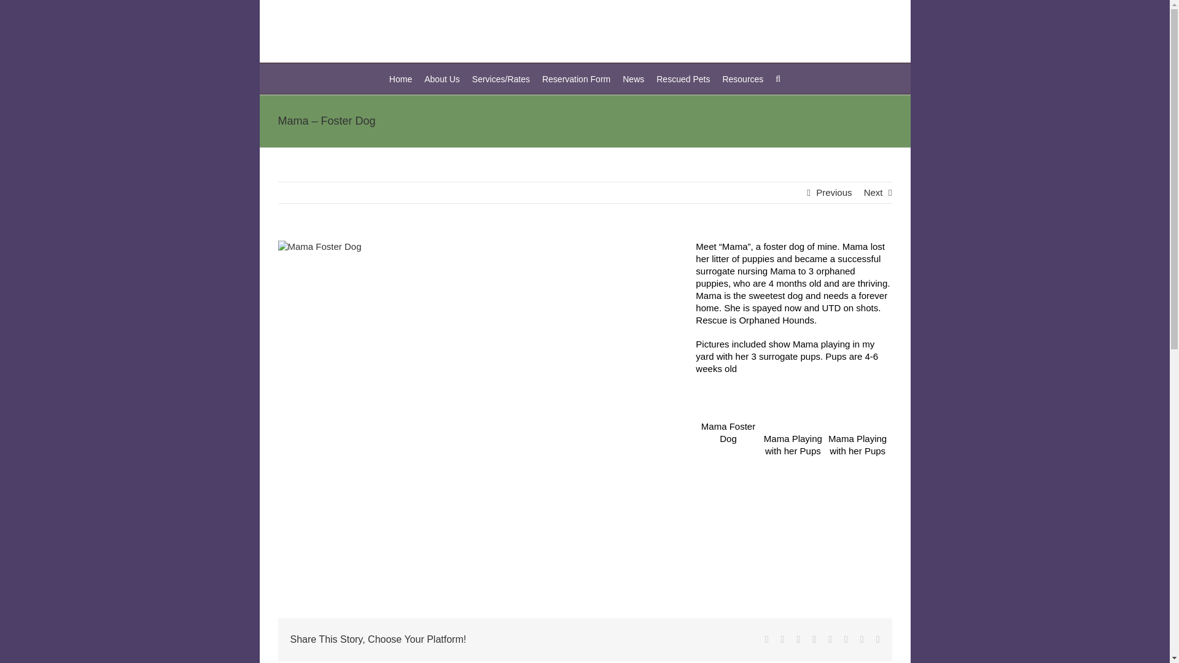 The width and height of the screenshot is (1179, 663). Describe the element at coordinates (742, 79) in the screenshot. I see `Resources` at that location.